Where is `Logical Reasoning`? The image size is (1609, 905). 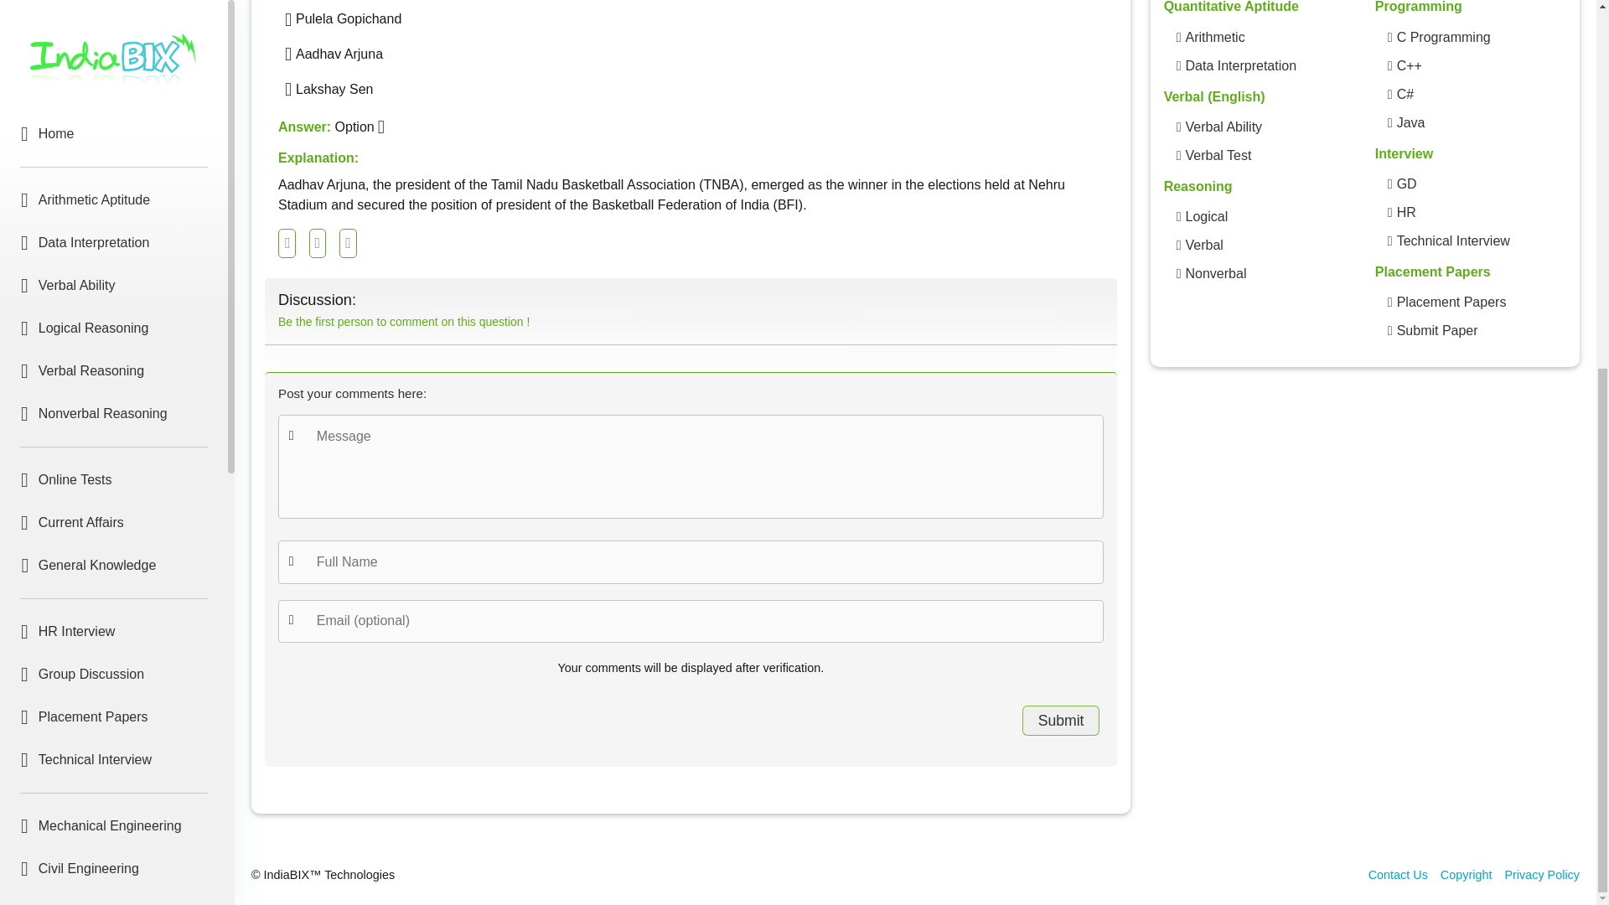
Logical Reasoning is located at coordinates (1205, 217).